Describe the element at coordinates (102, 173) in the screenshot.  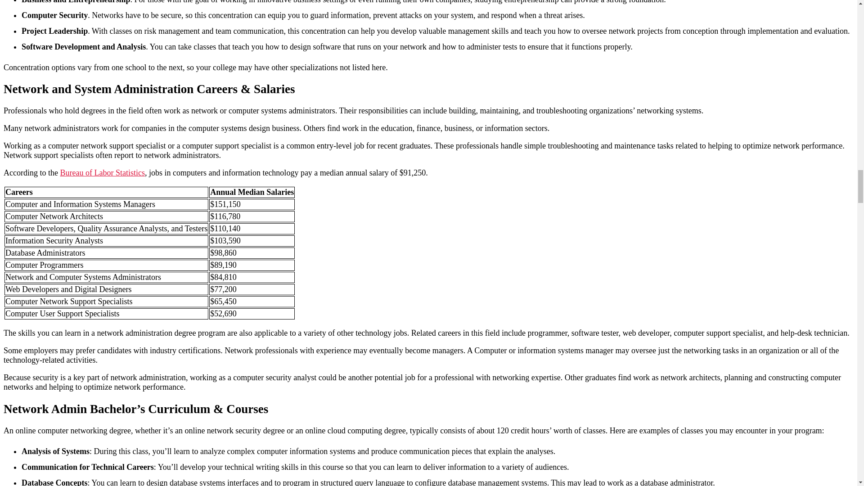
I see `Bureau of Labor Statistics` at that location.